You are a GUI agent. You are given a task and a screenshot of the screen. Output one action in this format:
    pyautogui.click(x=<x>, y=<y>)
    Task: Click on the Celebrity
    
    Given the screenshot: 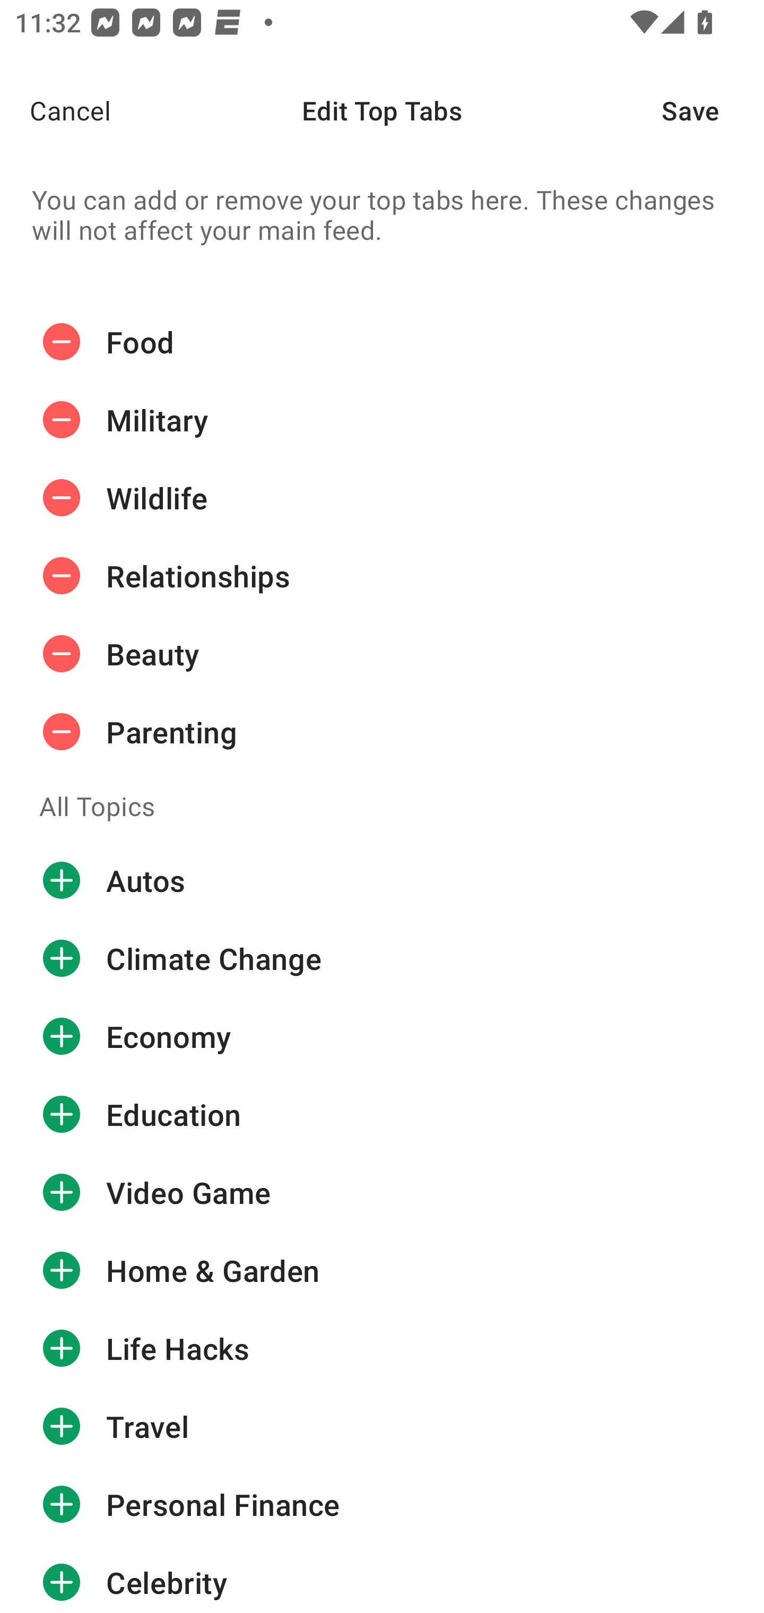 What is the action you would take?
    pyautogui.click(x=382, y=1578)
    